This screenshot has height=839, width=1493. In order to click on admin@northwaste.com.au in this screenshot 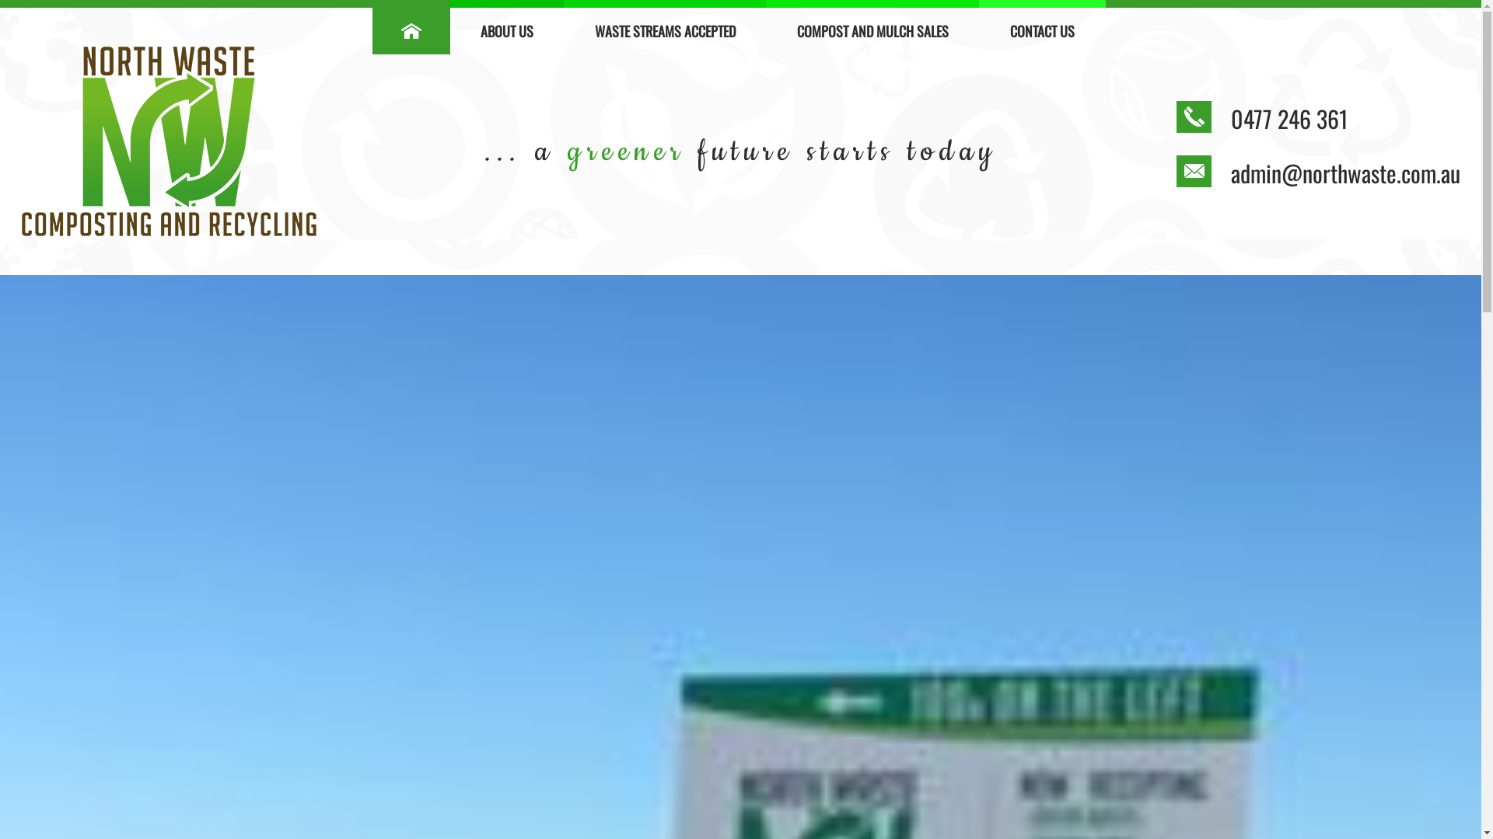, I will do `click(1345, 172)`.